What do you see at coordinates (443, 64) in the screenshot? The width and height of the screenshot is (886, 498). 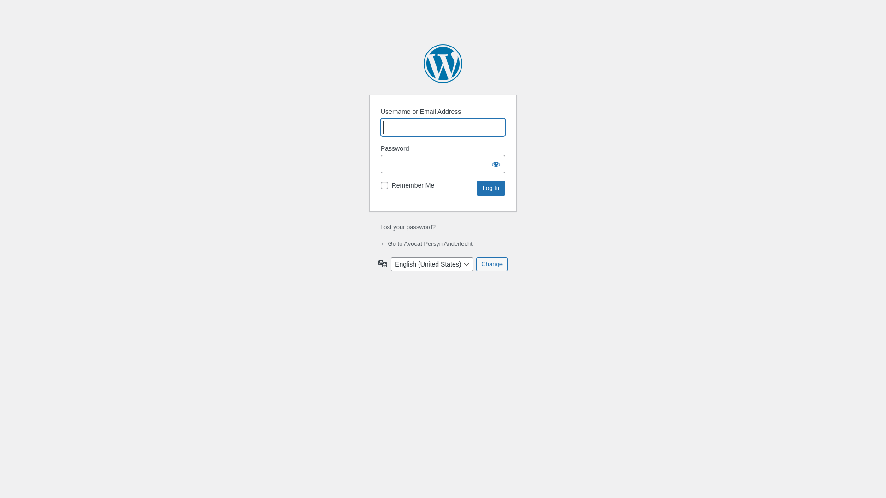 I see `Powered by WordPress` at bounding box center [443, 64].